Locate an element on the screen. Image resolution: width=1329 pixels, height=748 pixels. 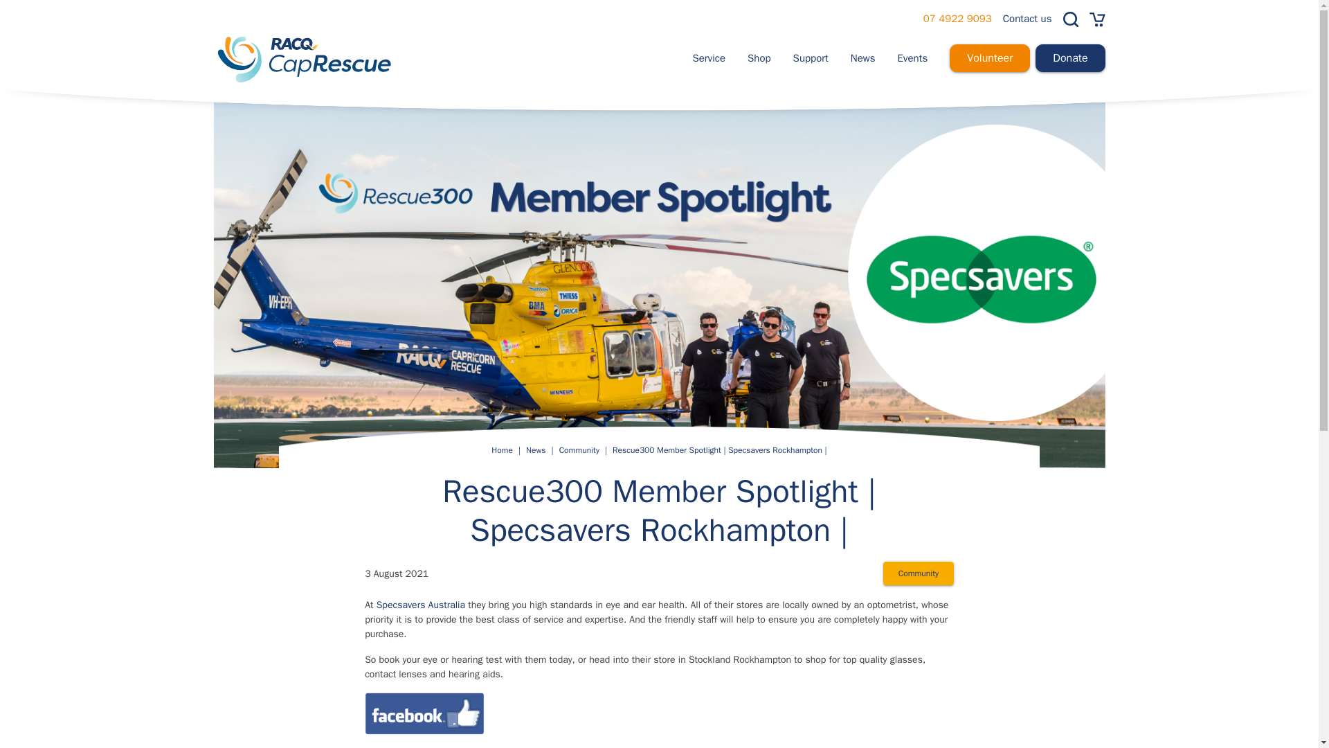
Home is located at coordinates (503, 450).